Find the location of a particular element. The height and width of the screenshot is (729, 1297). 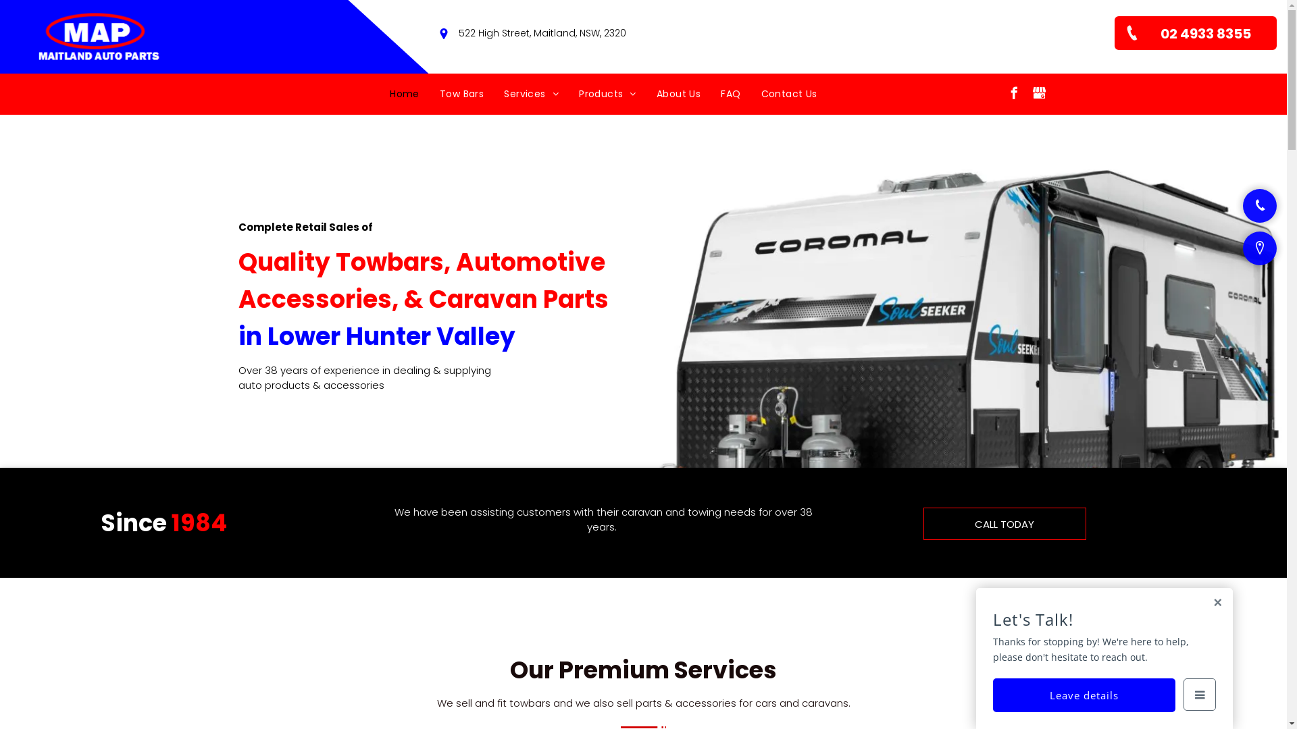

02 4933 8355 is located at coordinates (1196, 33).